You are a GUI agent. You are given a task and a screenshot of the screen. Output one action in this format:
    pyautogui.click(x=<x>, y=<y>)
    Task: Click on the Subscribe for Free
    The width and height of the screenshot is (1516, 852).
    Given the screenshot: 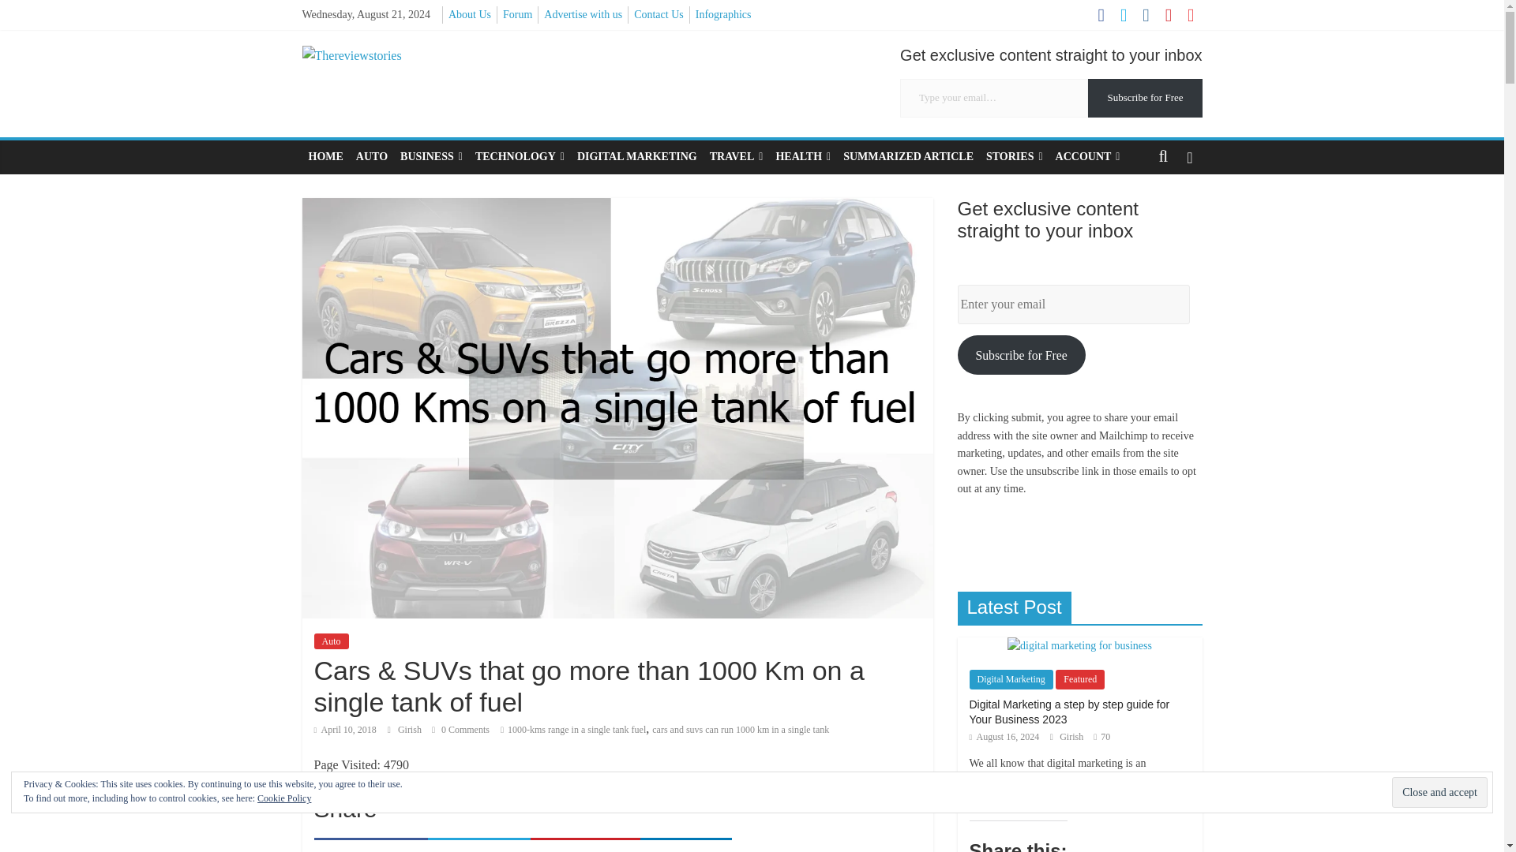 What is the action you would take?
    pyautogui.click(x=1145, y=98)
    